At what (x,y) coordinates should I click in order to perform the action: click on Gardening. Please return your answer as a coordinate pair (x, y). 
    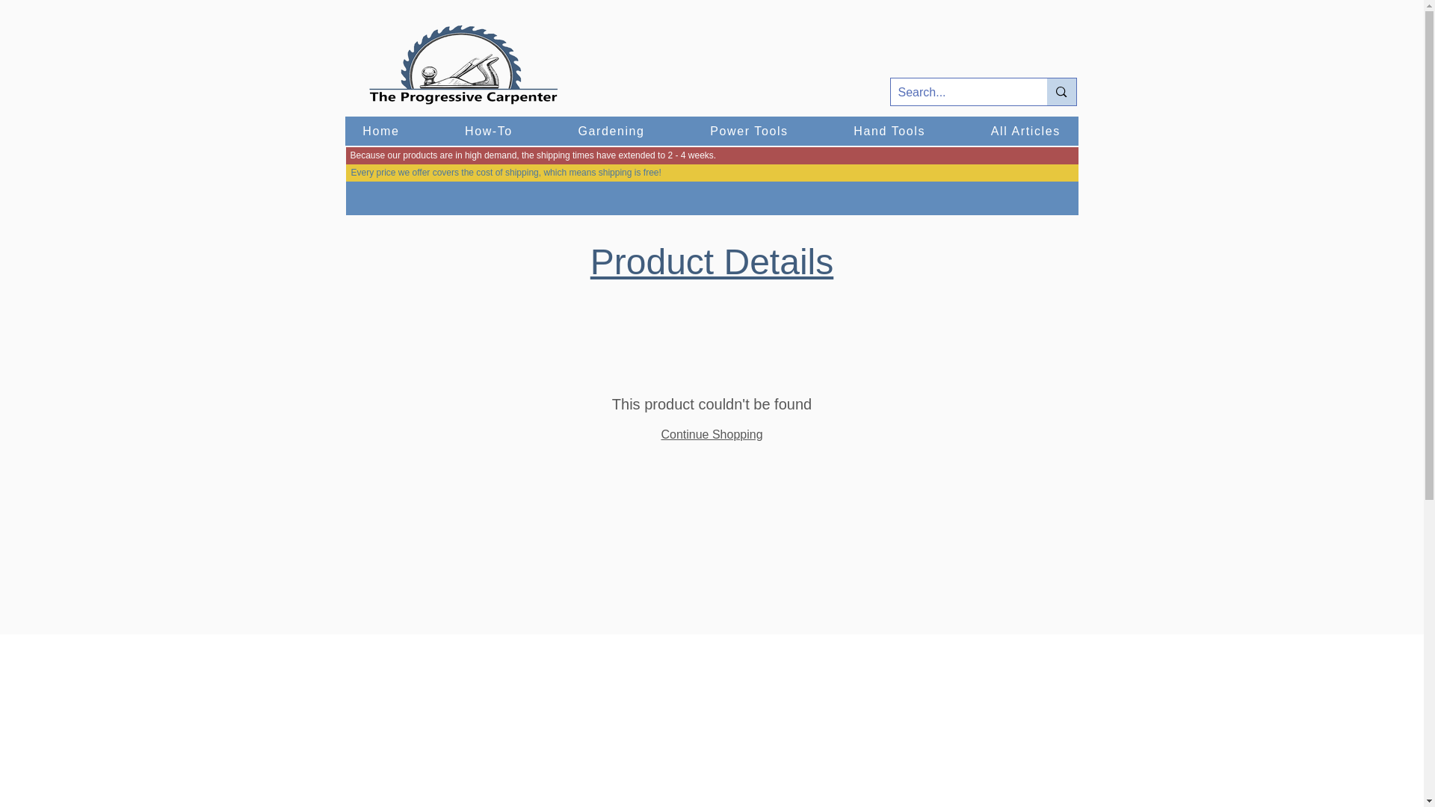
    Looking at the image, I should click on (611, 131).